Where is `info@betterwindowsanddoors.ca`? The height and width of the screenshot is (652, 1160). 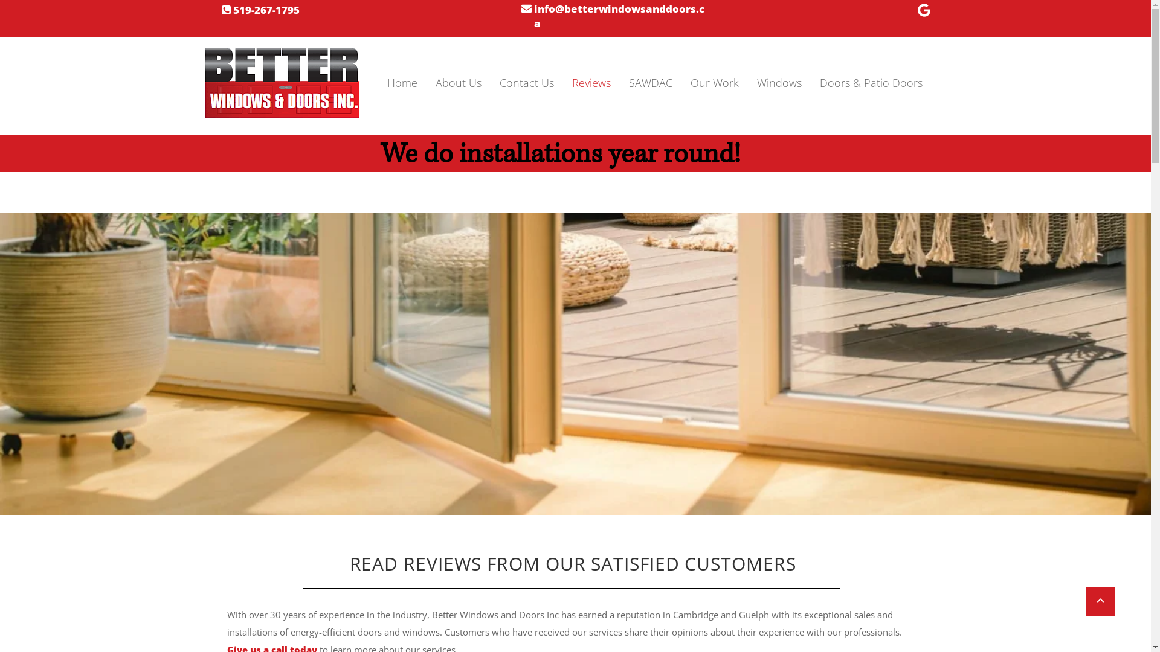 info@betterwindowsanddoors.ca is located at coordinates (619, 18).